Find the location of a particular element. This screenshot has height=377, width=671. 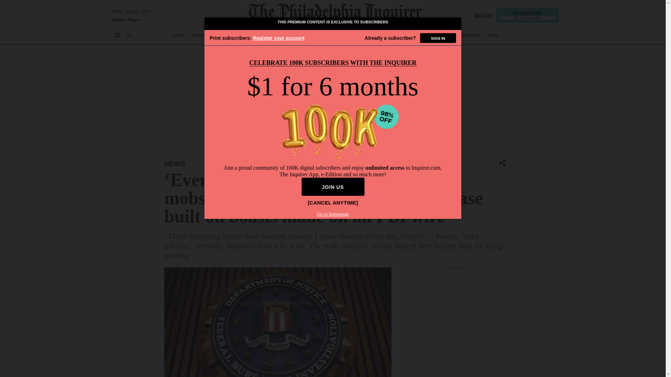

BETTING is located at coordinates (225, 36).